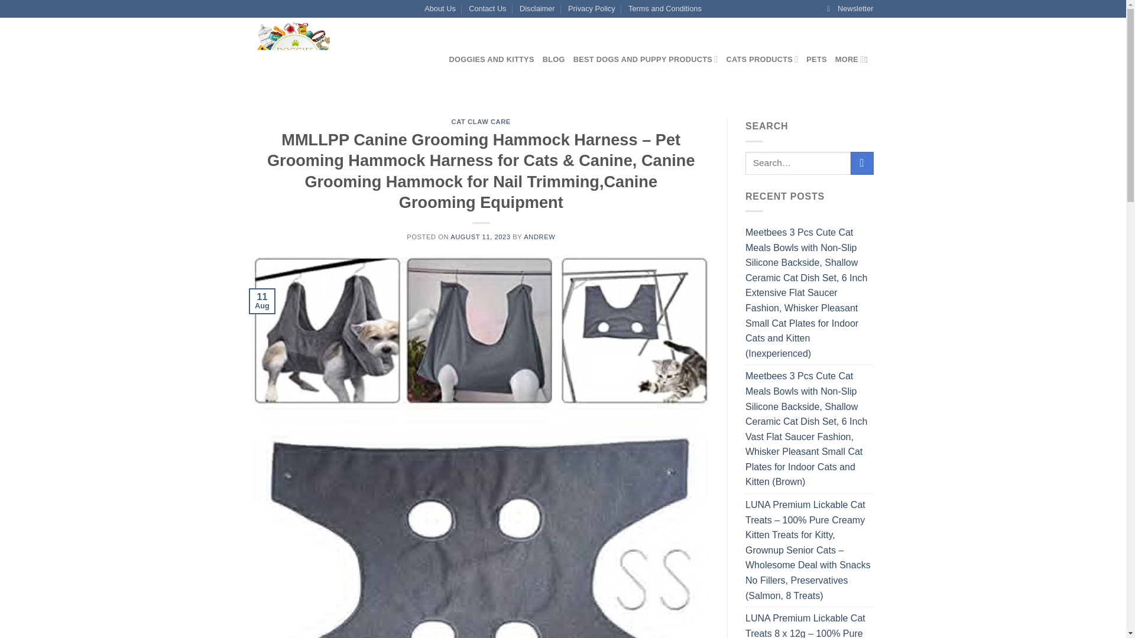 This screenshot has width=1135, height=638. What do you see at coordinates (591, 9) in the screenshot?
I see `Privacy Policy` at bounding box center [591, 9].